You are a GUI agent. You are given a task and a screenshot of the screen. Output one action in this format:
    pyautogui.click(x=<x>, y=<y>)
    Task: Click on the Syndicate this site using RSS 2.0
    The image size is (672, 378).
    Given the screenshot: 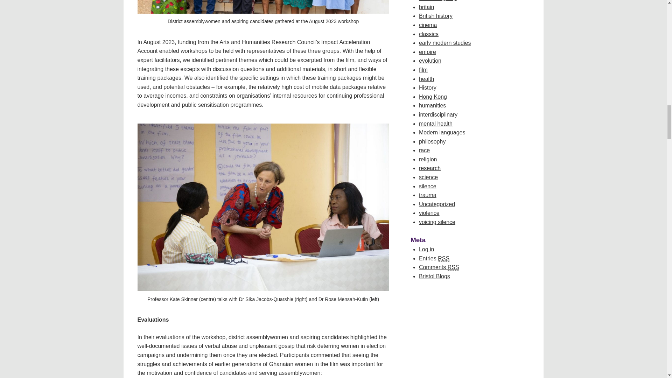 What is the action you would take?
    pyautogui.click(x=434, y=259)
    